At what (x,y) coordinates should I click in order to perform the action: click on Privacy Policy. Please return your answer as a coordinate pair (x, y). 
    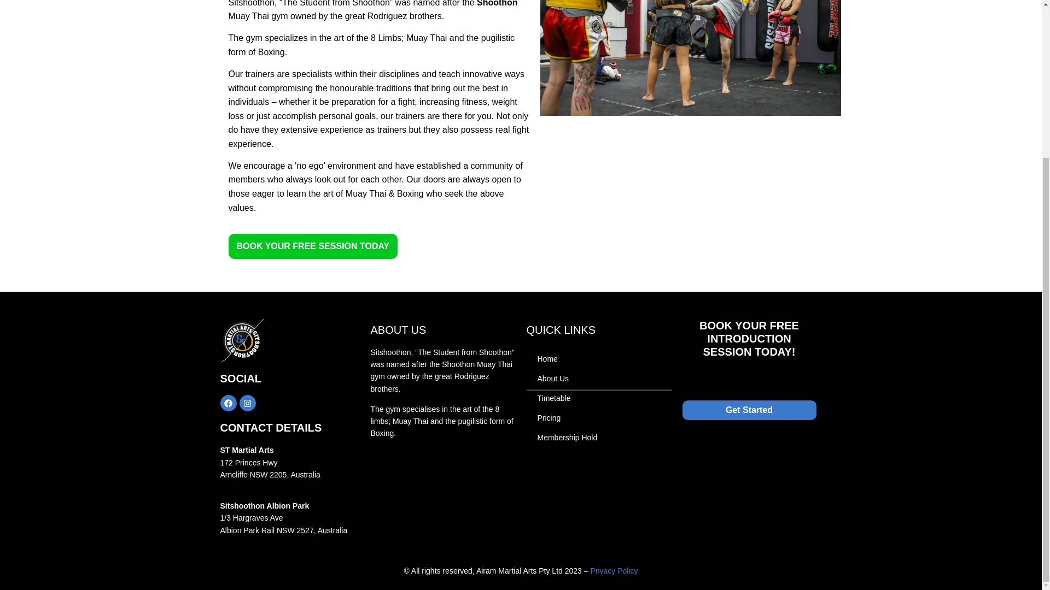
    Looking at the image, I should click on (614, 570).